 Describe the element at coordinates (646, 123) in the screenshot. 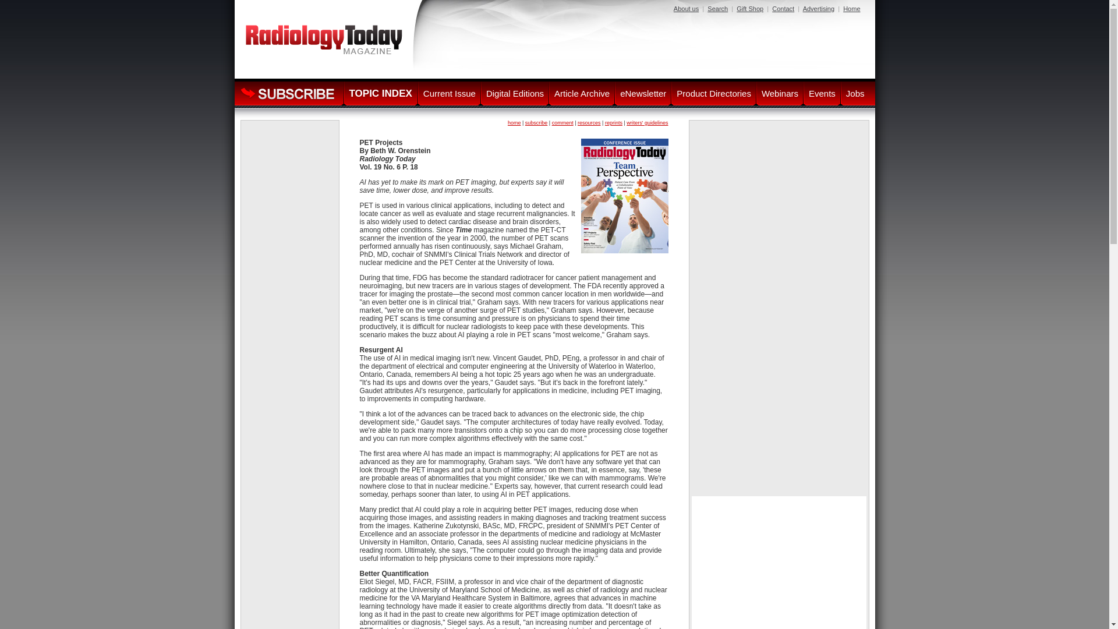

I see `writers' guidelines` at that location.